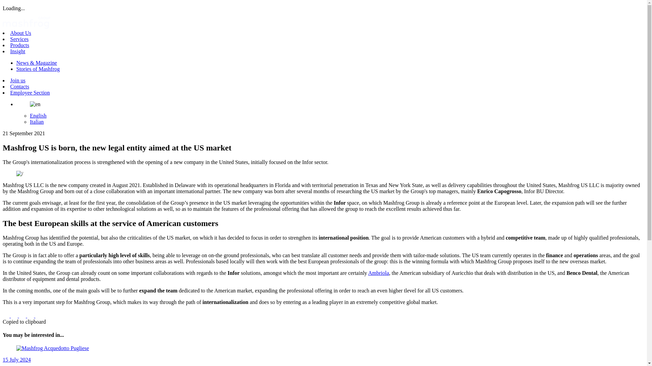 This screenshot has width=652, height=366. I want to click on Employee Section, so click(30, 92).